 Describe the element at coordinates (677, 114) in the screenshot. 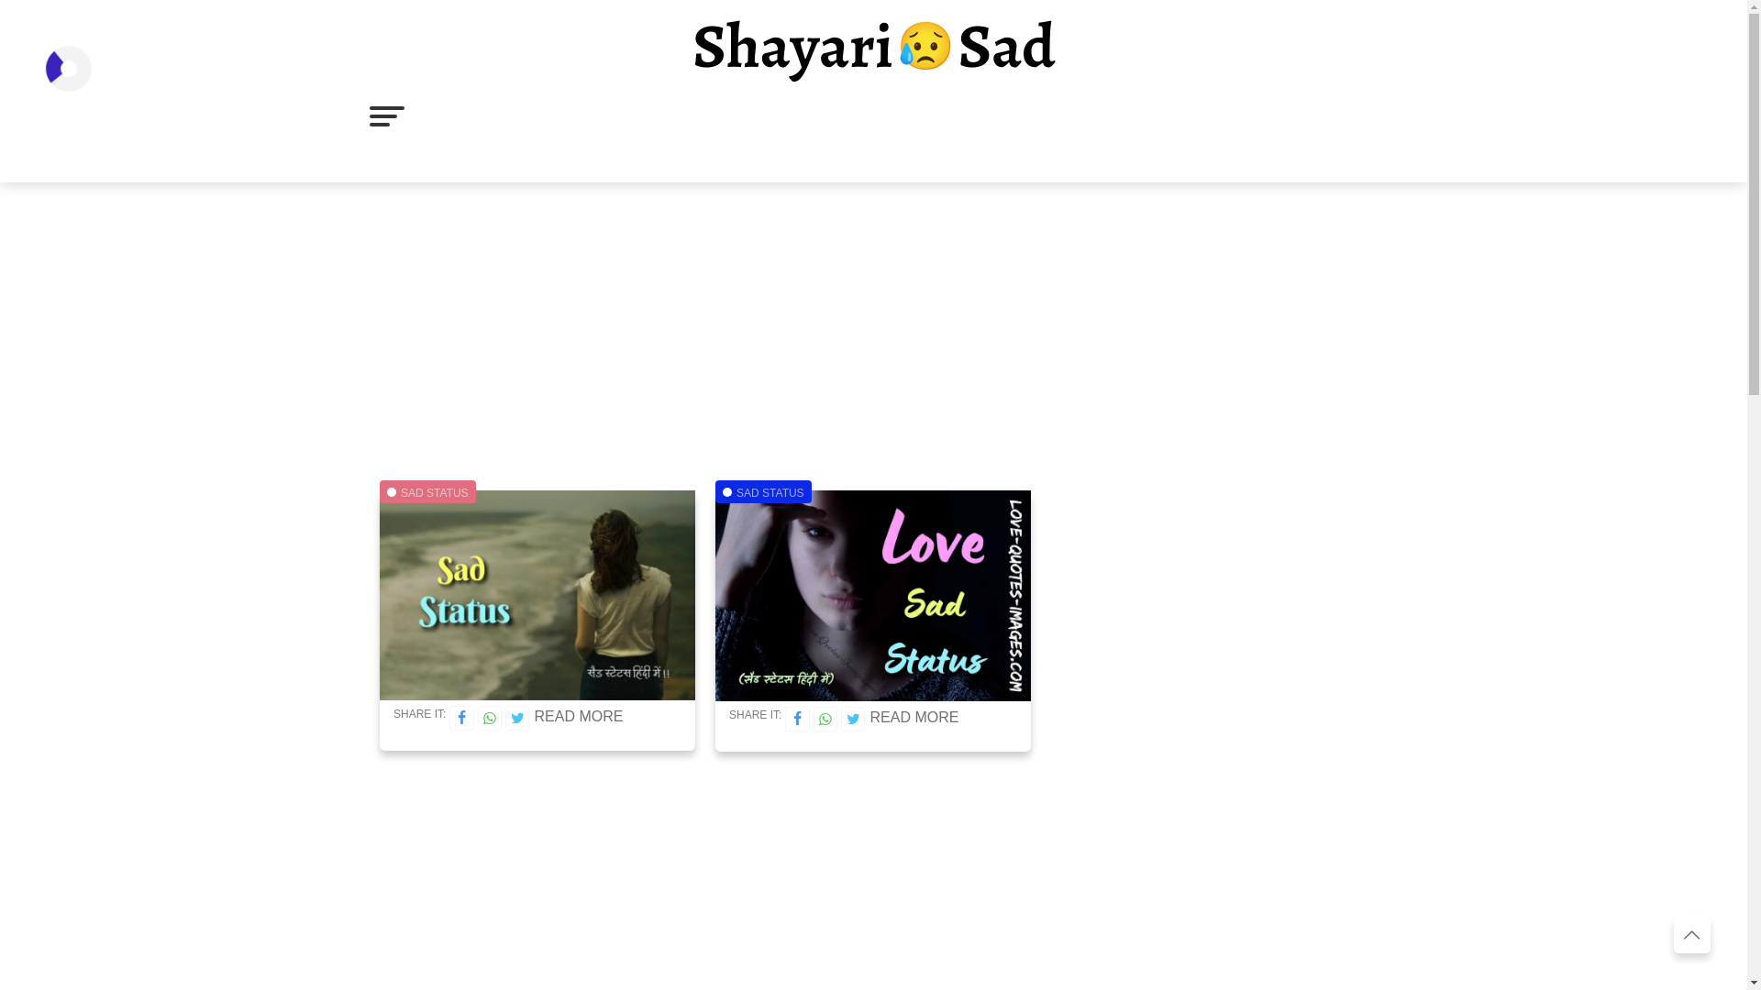

I see `ALONE SHAYARI` at that location.